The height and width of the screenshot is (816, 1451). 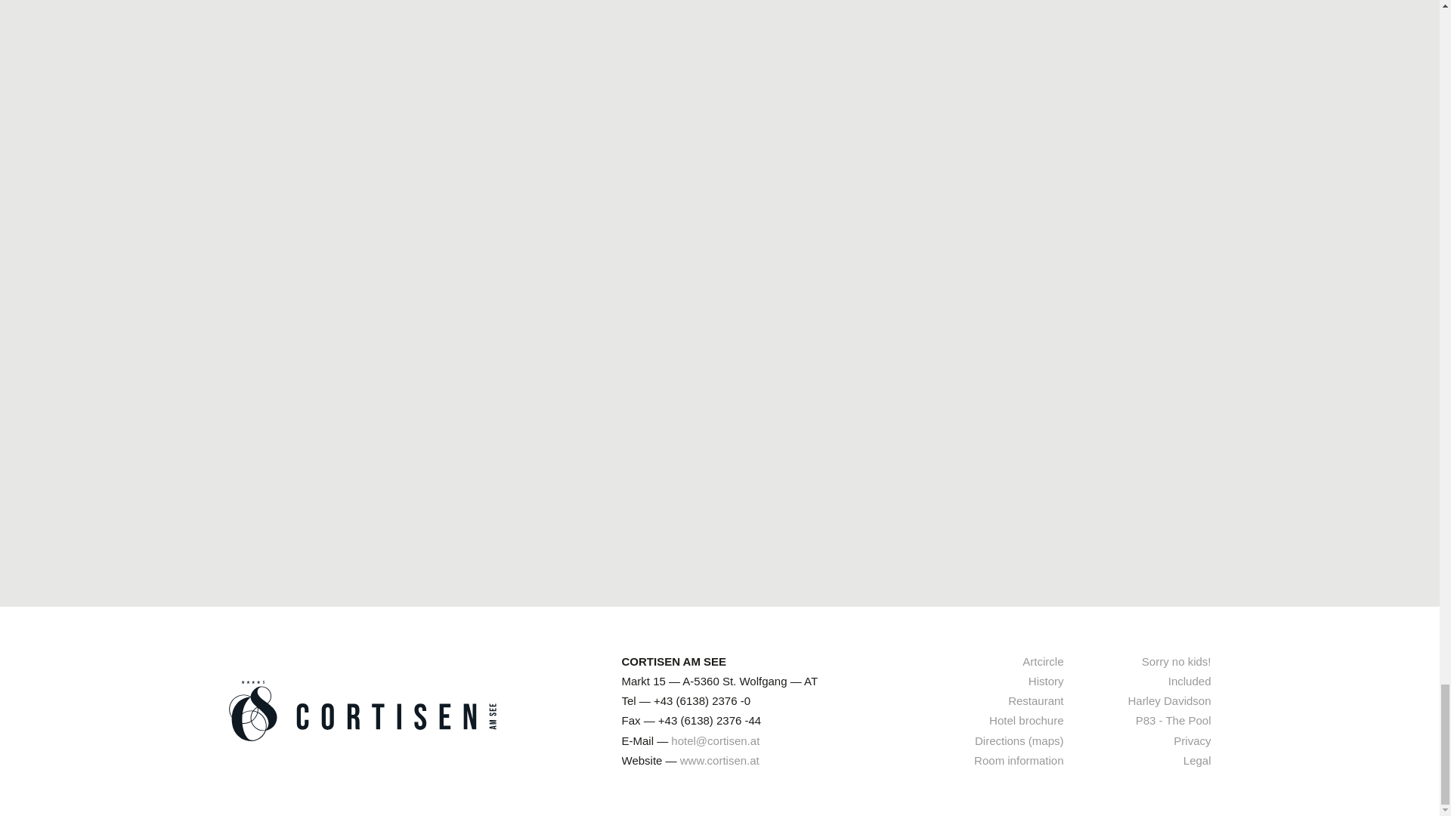 I want to click on Included, so click(x=1190, y=681).